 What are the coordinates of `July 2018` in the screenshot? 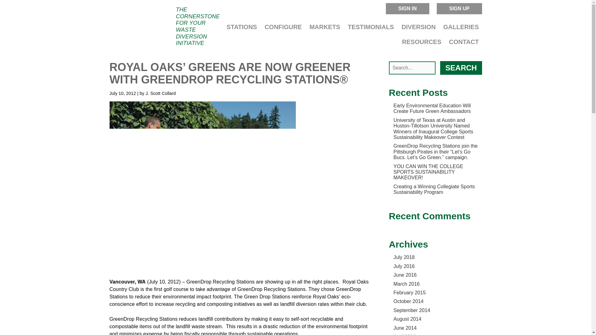 It's located at (404, 257).